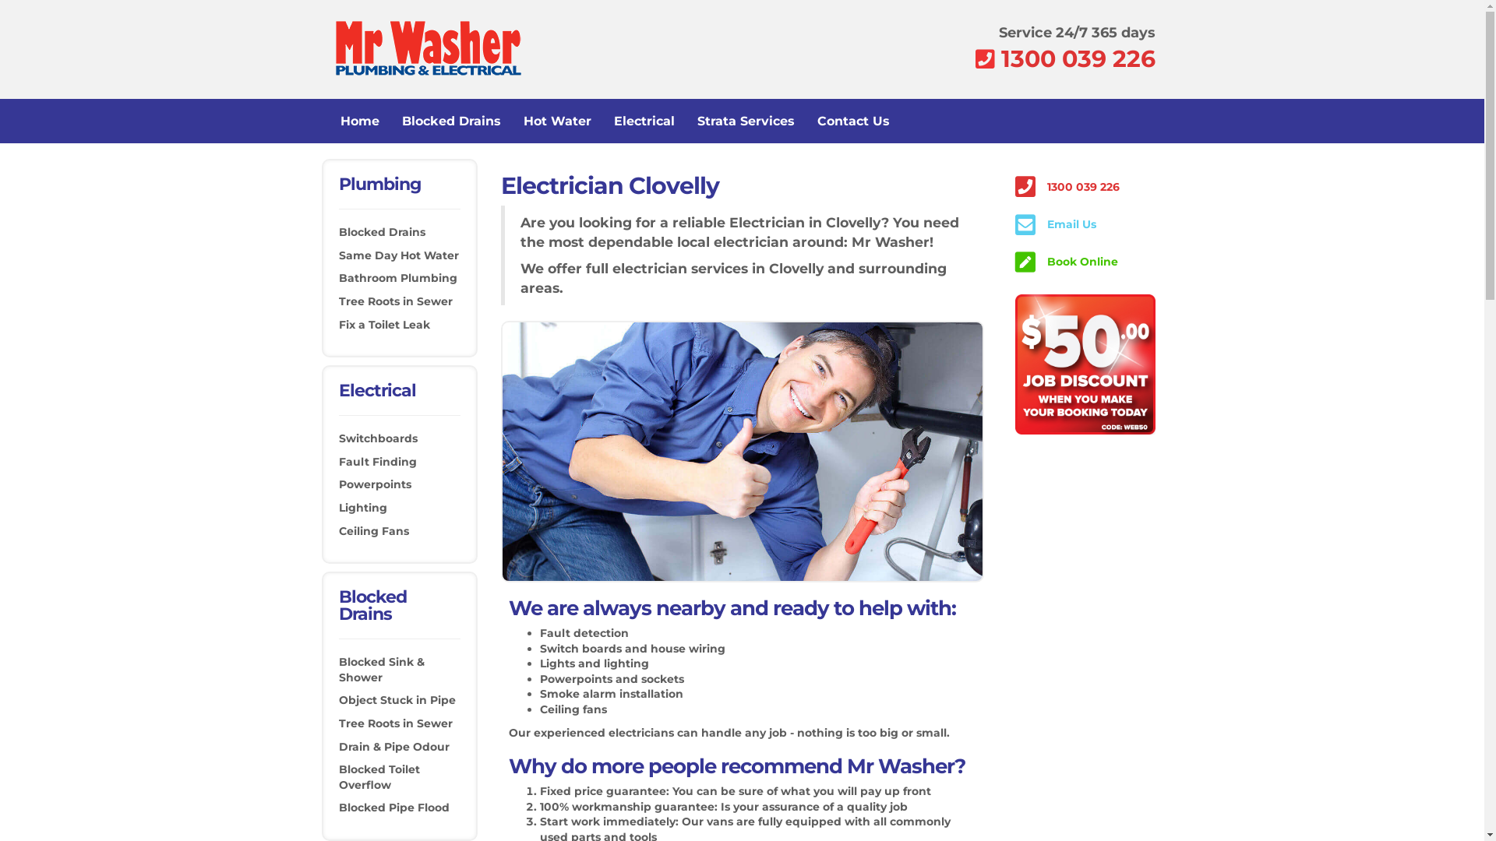 The width and height of the screenshot is (1496, 841). Describe the element at coordinates (381, 670) in the screenshot. I see `Blocked Sink & Shower` at that location.